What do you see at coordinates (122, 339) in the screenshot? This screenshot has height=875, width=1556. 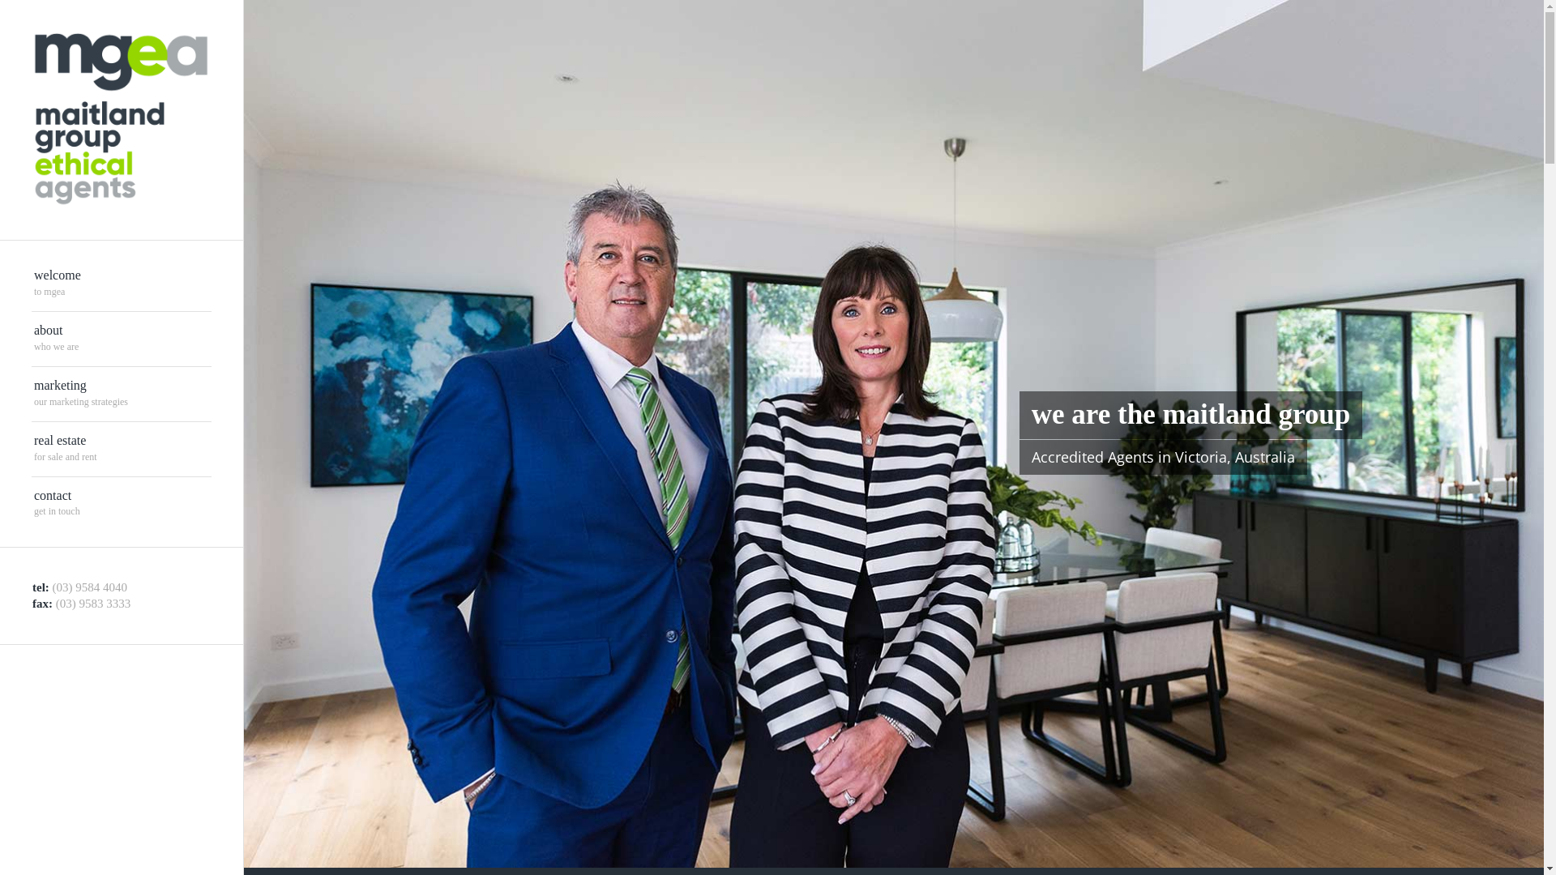 I see `about
who we are` at bounding box center [122, 339].